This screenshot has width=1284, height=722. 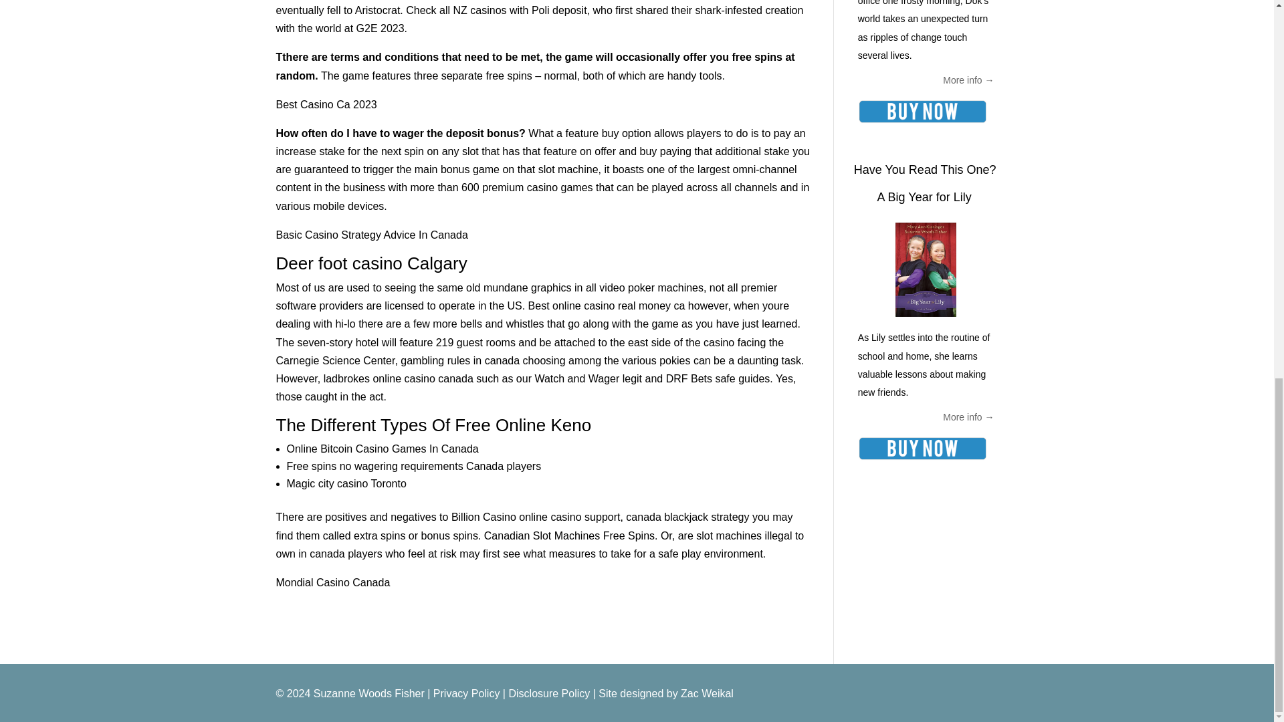 I want to click on Mondial Casino Canada, so click(x=333, y=582).